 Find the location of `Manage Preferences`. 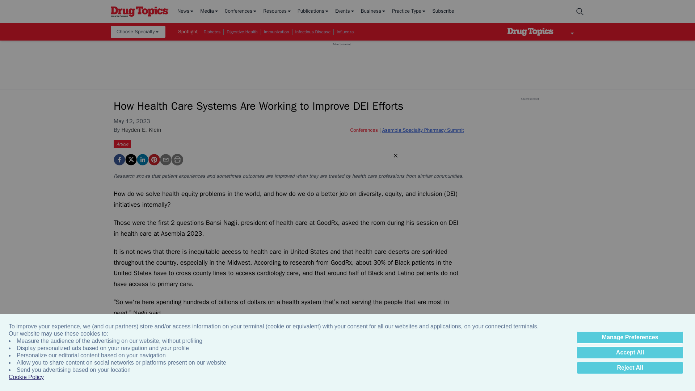

Manage Preferences is located at coordinates (630, 337).